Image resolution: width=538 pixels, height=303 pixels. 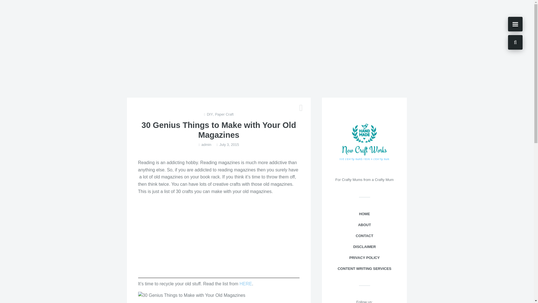 I want to click on CONTACT, so click(x=364, y=236).